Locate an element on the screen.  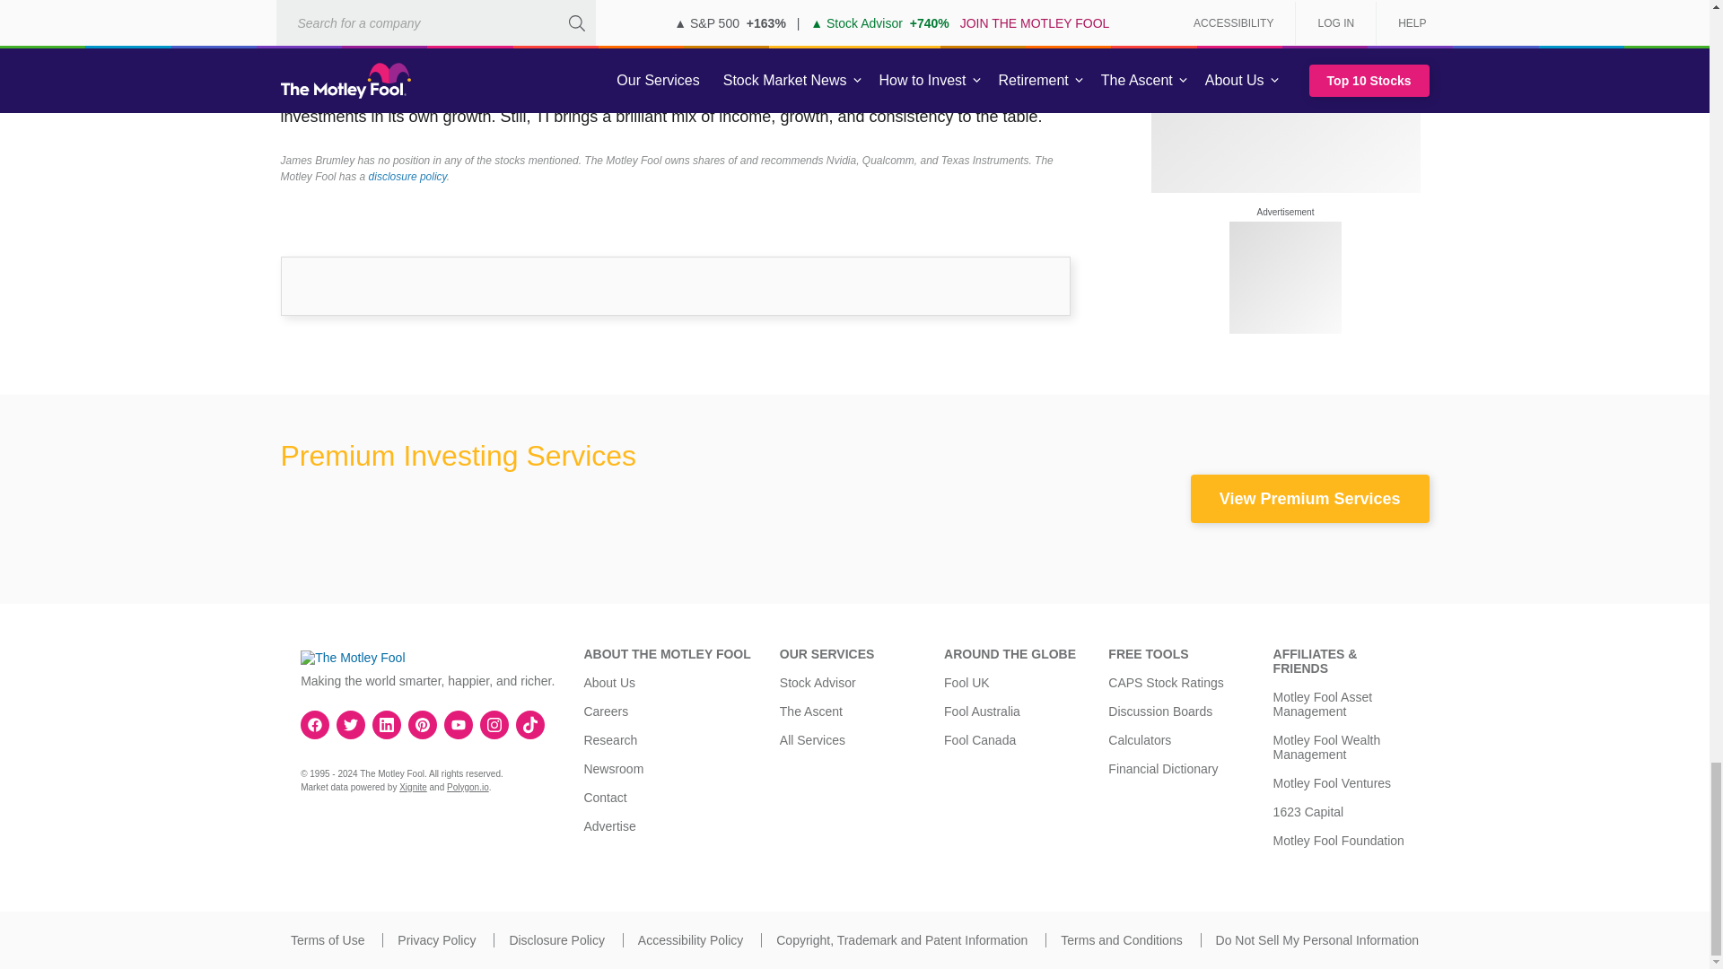
Do Not Sell My Personal Information. is located at coordinates (1317, 940).